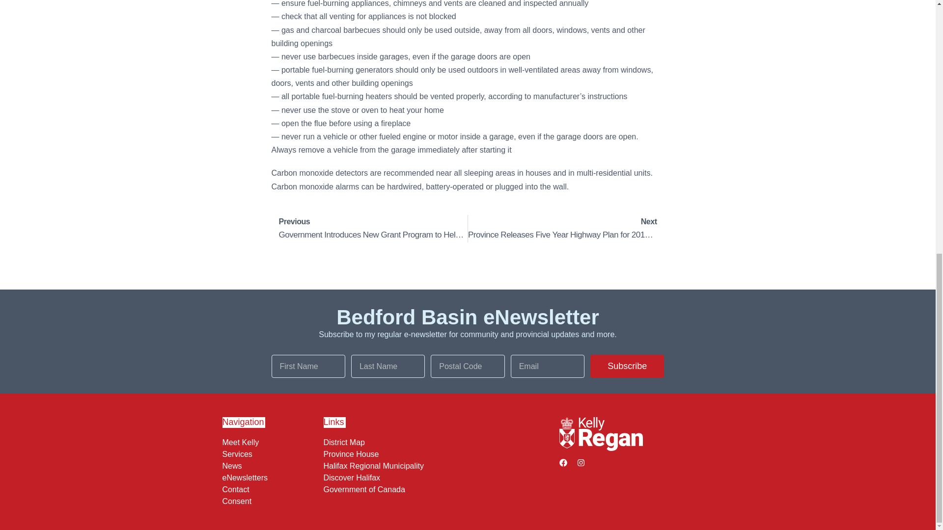 The width and height of the screenshot is (943, 530). Describe the element at coordinates (627, 366) in the screenshot. I see `Consent` at that location.